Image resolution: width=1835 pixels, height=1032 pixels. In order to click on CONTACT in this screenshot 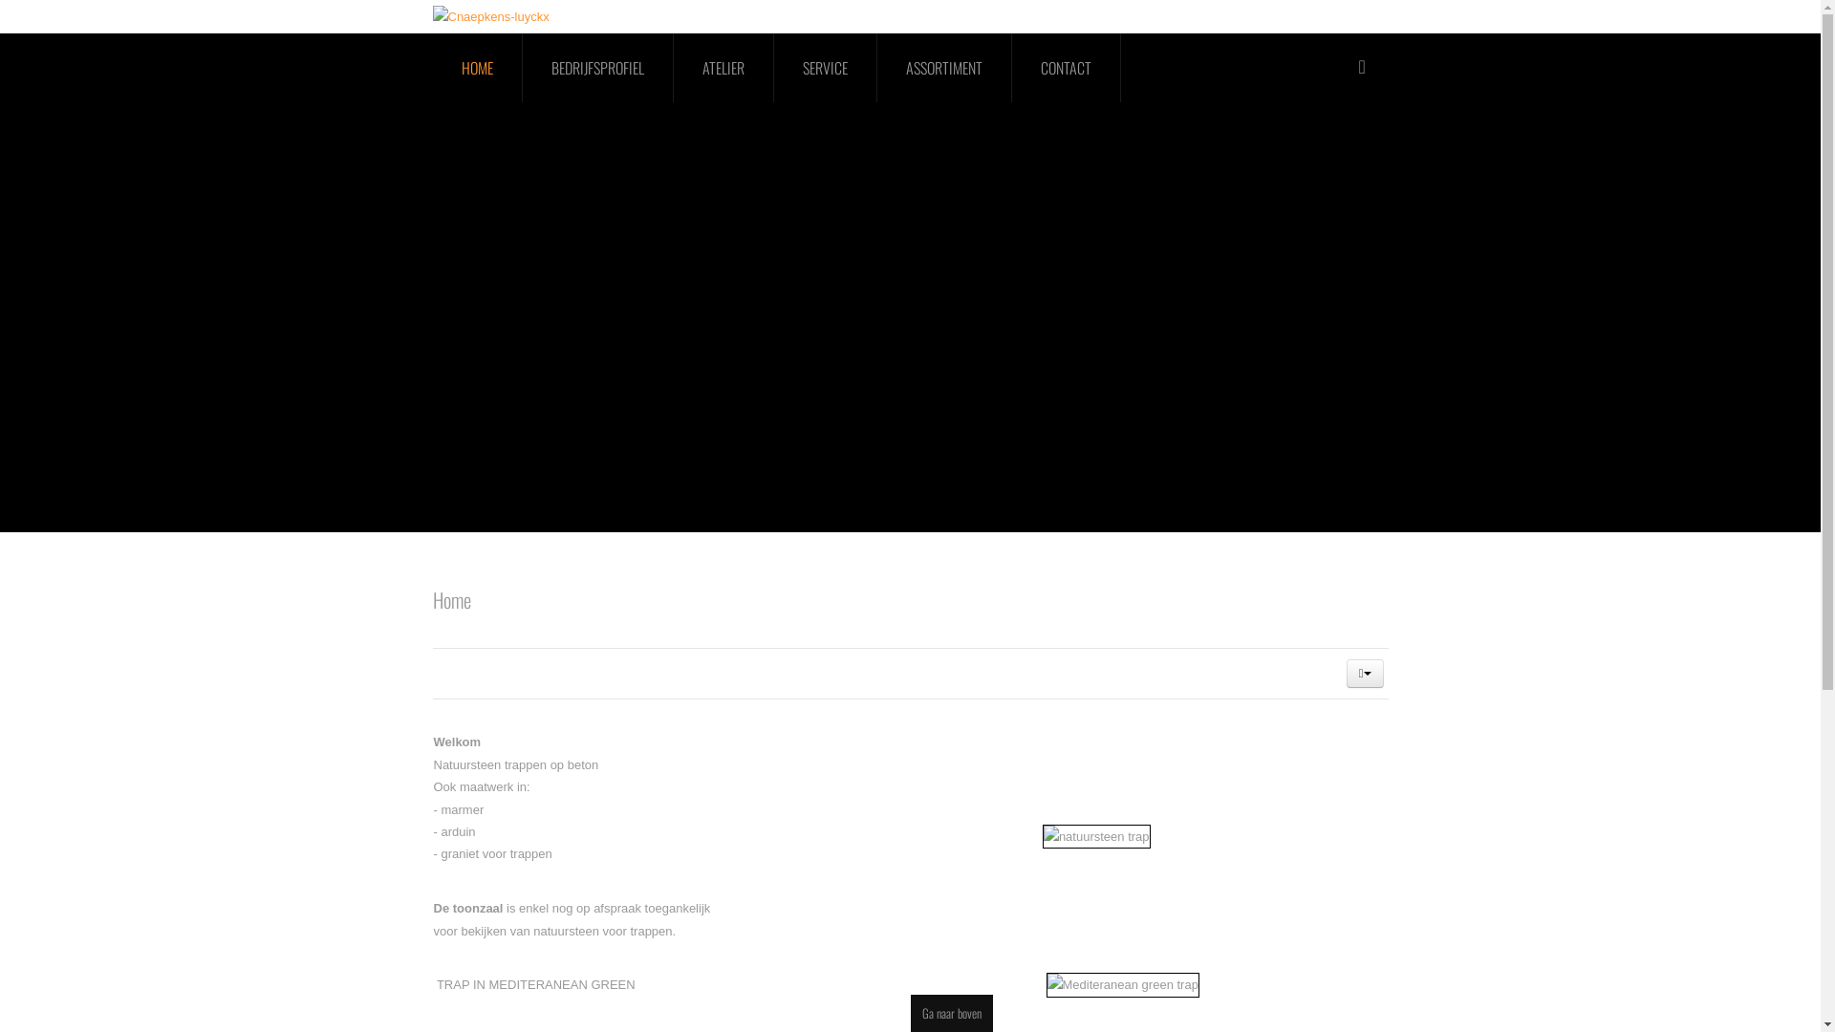, I will do `click(1066, 68)`.